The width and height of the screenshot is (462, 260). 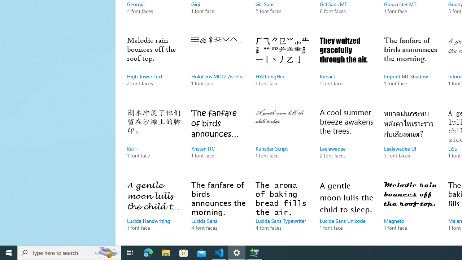 I want to click on Imprint MT Shadow, 1 font face, so click(x=411, y=69).